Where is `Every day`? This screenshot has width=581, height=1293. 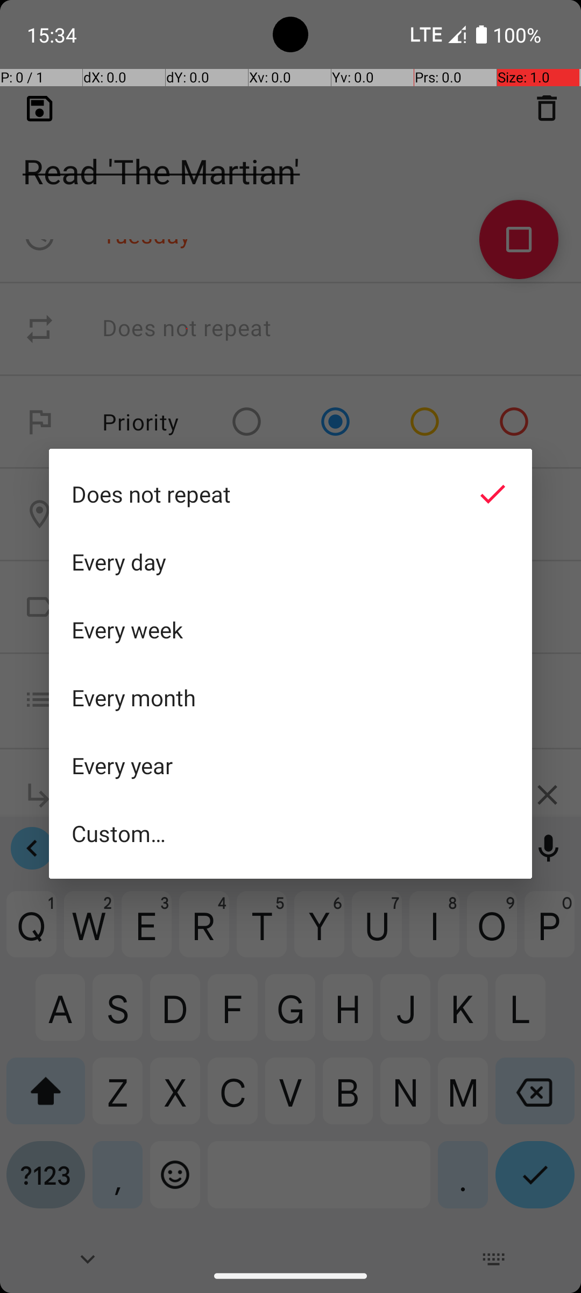 Every day is located at coordinates (290, 562).